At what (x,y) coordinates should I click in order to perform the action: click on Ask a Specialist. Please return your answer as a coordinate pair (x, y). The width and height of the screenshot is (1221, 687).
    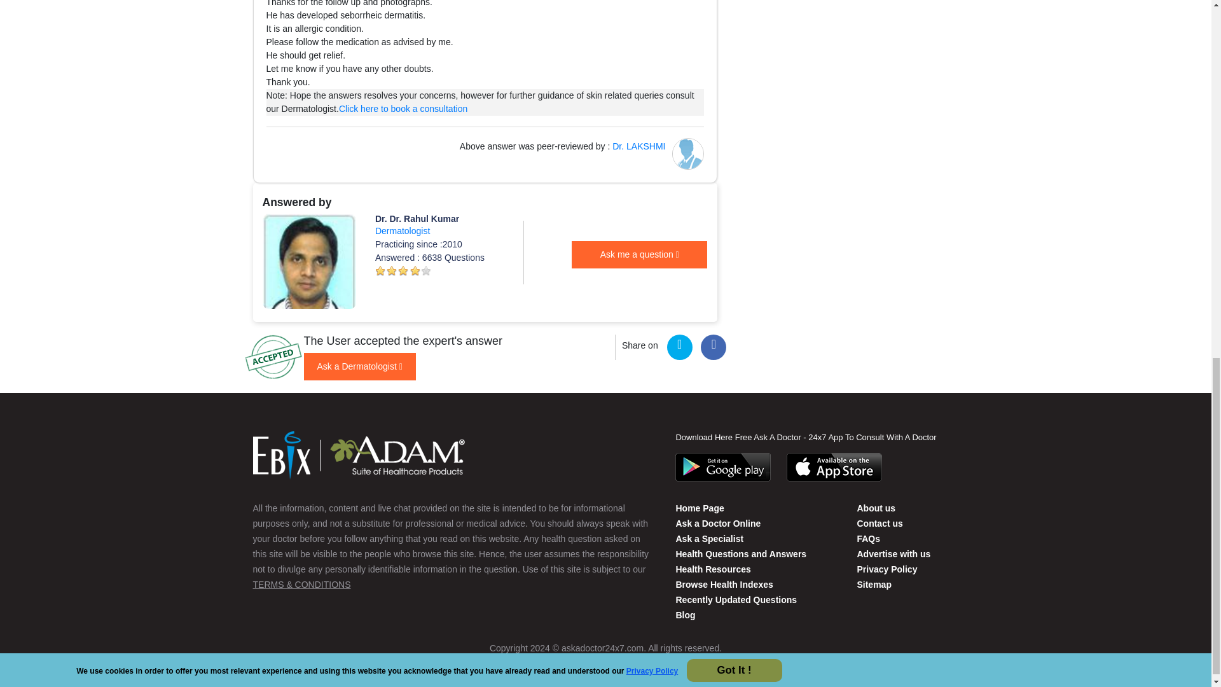
    Looking at the image, I should click on (709, 539).